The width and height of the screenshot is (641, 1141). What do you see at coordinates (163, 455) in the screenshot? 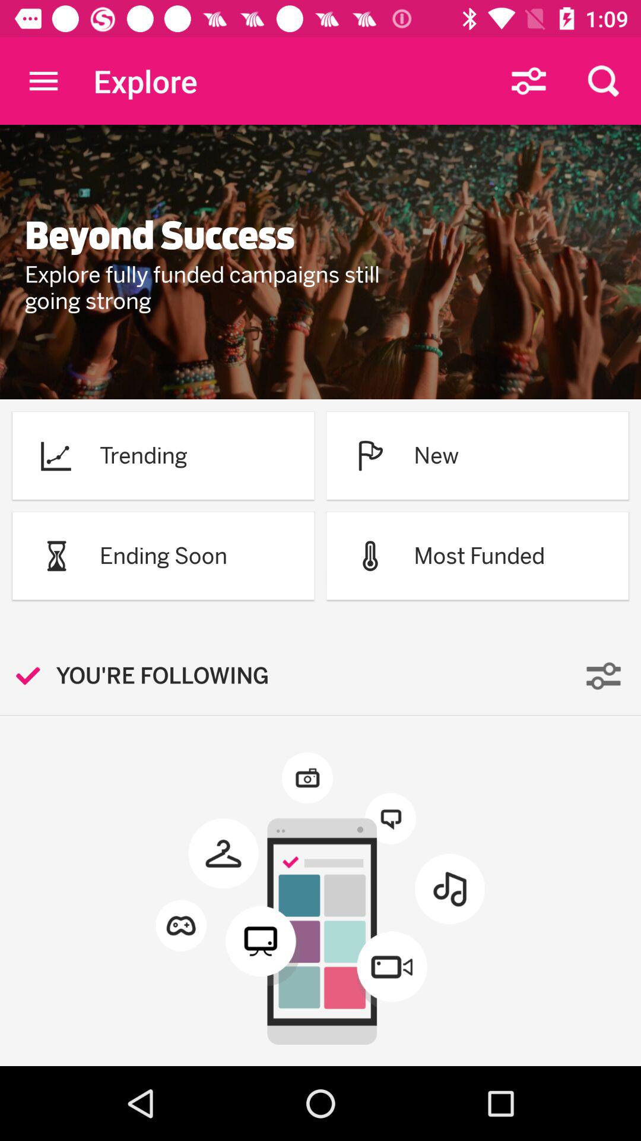
I see `click on the trending option` at bounding box center [163, 455].